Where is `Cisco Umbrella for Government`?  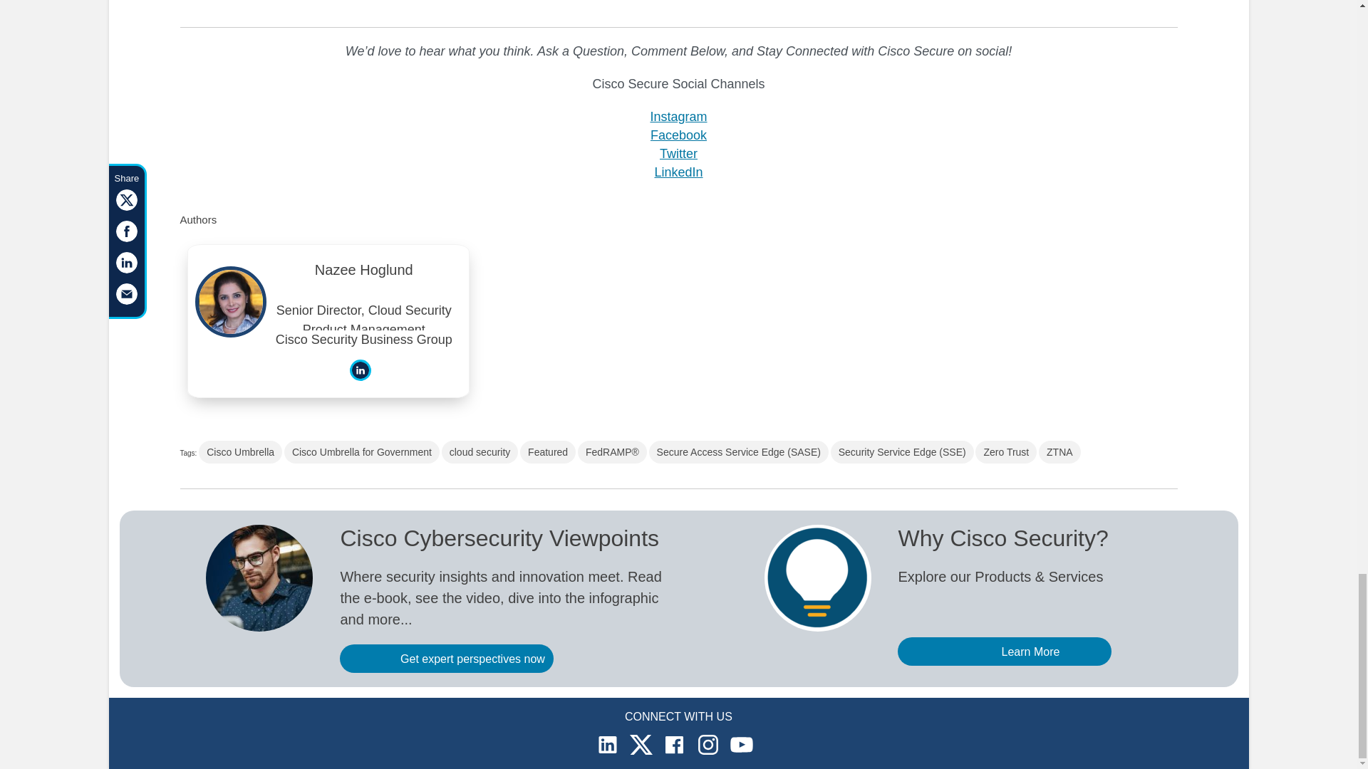
Cisco Umbrella for Government is located at coordinates (362, 451).